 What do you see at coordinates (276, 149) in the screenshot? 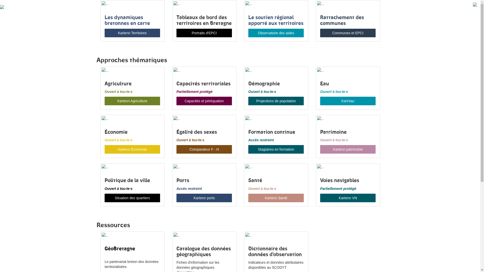
I see `Stagiaires en formation` at bounding box center [276, 149].